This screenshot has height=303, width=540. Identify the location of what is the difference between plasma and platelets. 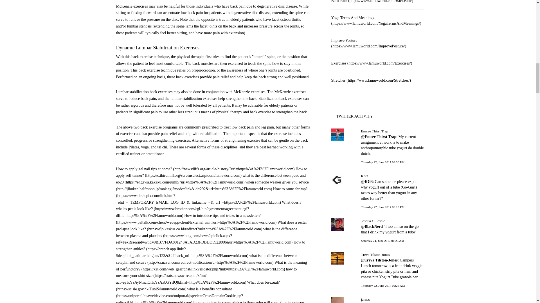
(206, 236).